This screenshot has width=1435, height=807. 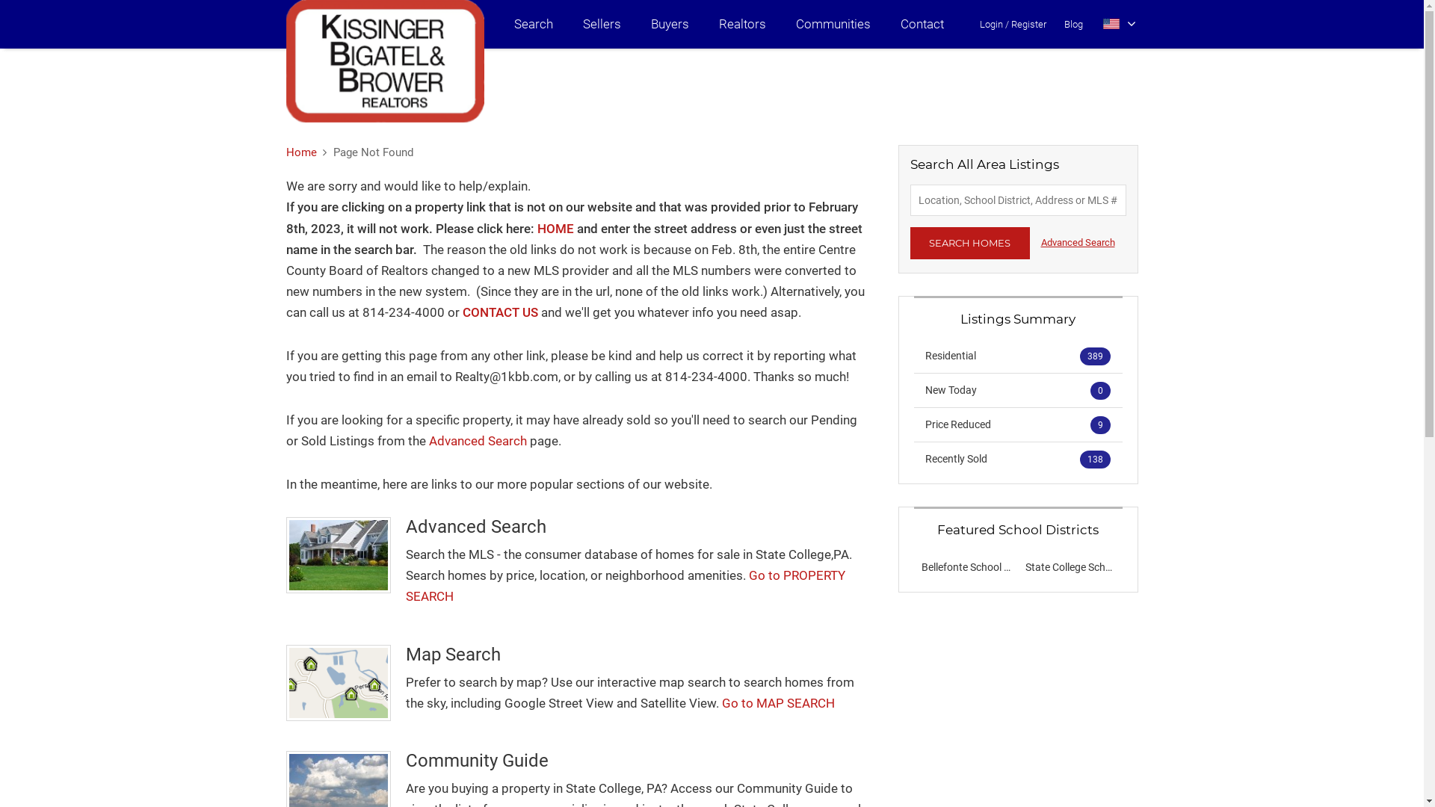 What do you see at coordinates (970, 244) in the screenshot?
I see `SEARCH HOMES` at bounding box center [970, 244].